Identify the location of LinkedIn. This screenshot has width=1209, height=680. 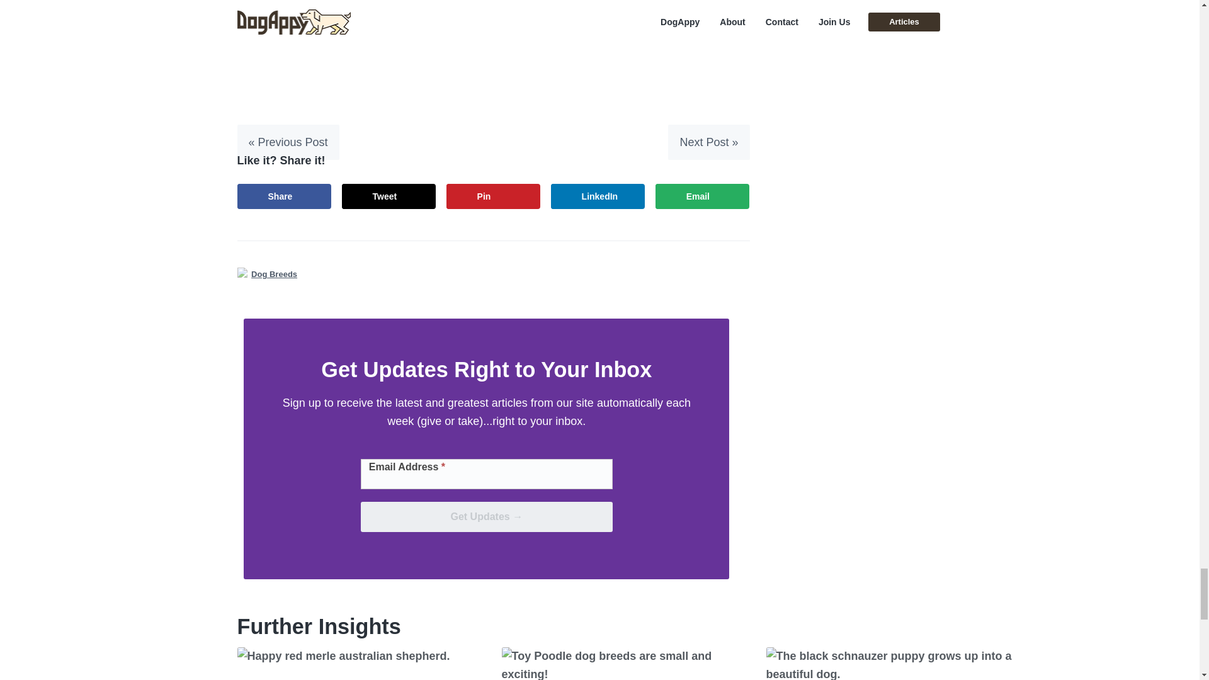
(598, 196).